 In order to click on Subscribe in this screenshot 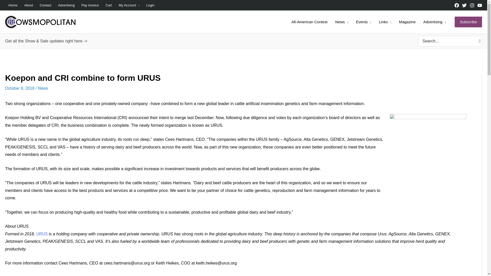, I will do `click(468, 22)`.